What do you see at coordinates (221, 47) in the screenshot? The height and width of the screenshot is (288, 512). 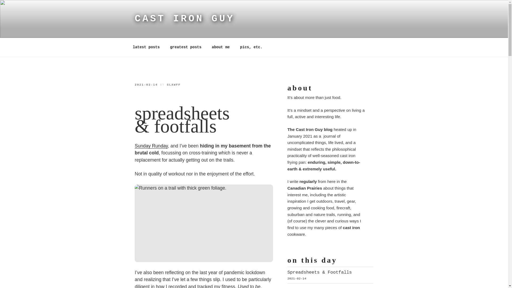 I see `about me` at bounding box center [221, 47].